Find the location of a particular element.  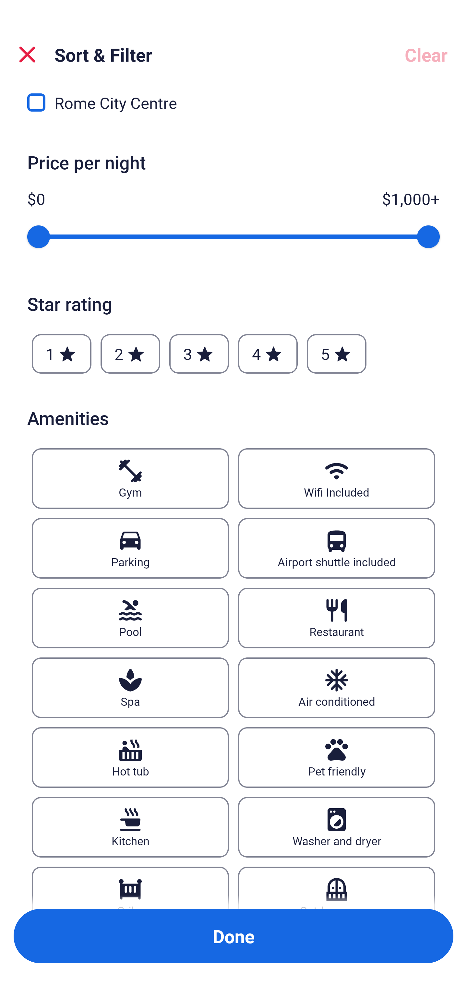

5 is located at coordinates (337, 354).